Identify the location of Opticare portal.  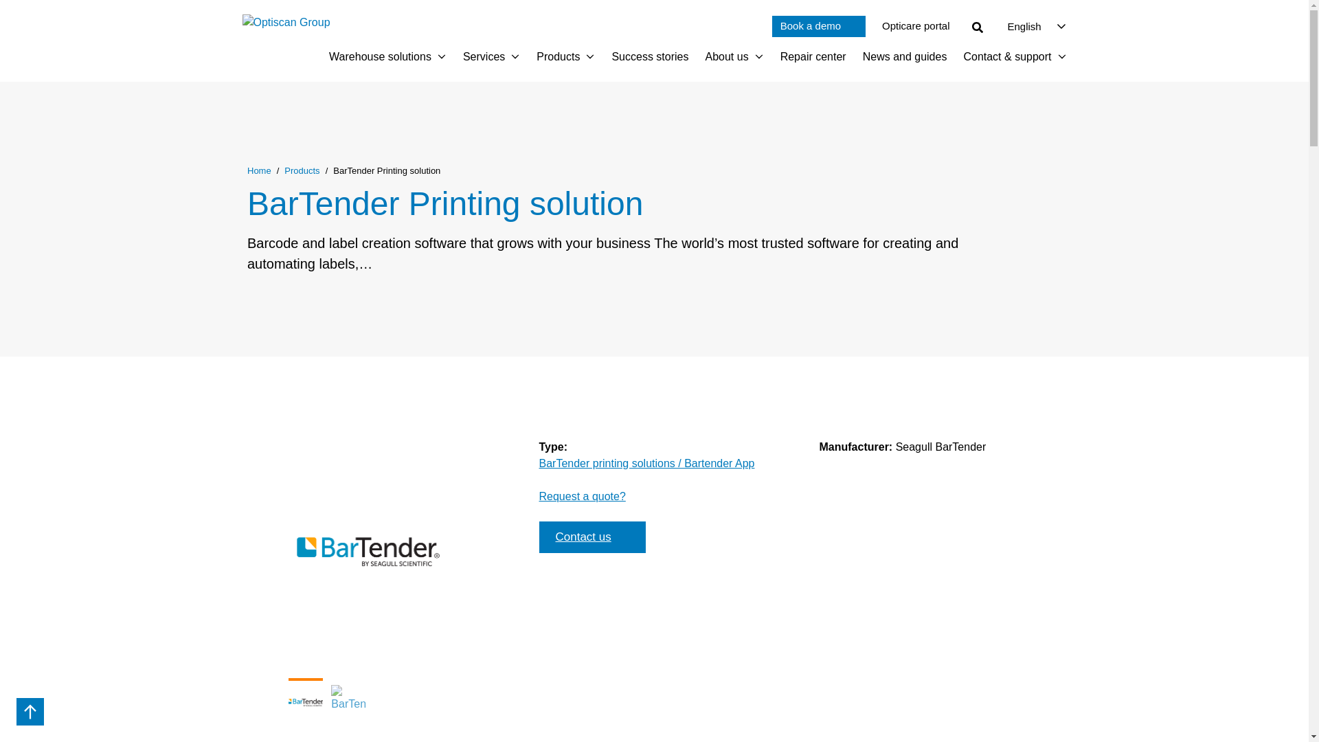
(916, 26).